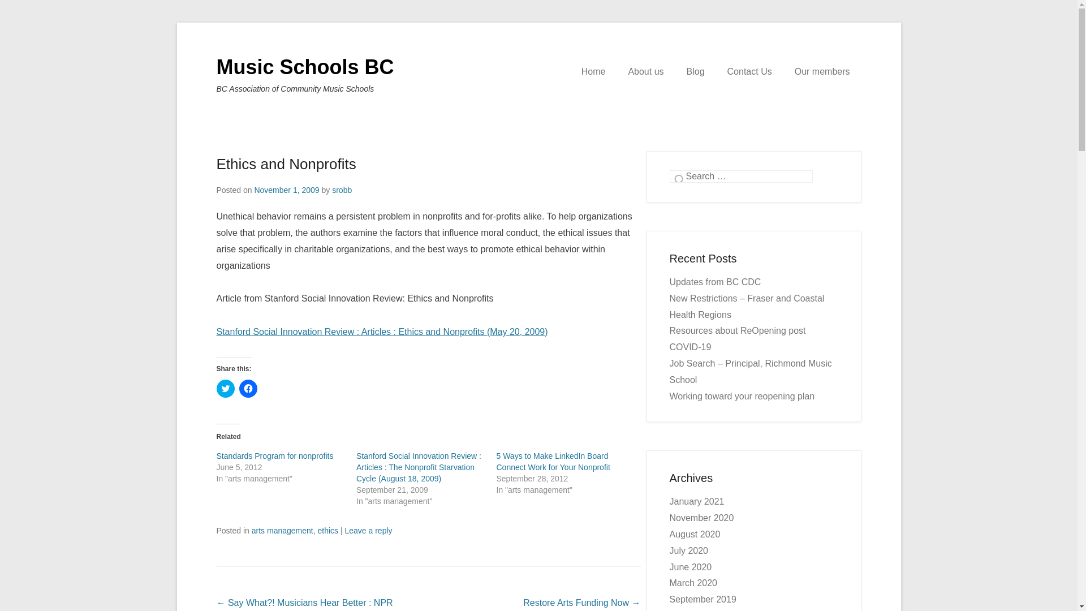  I want to click on Blog, so click(696, 72).